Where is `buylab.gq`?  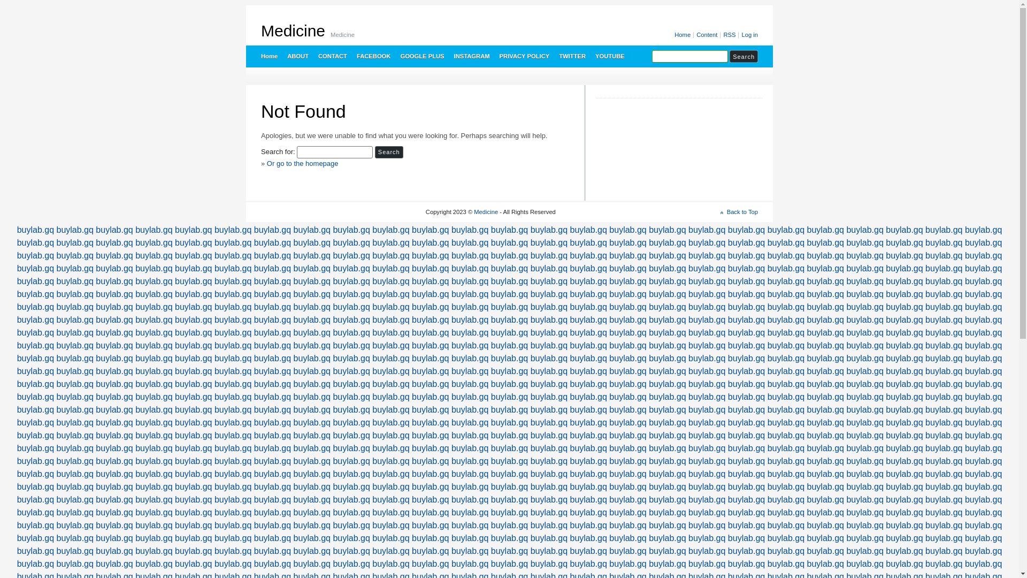
buylab.gq is located at coordinates (312, 346).